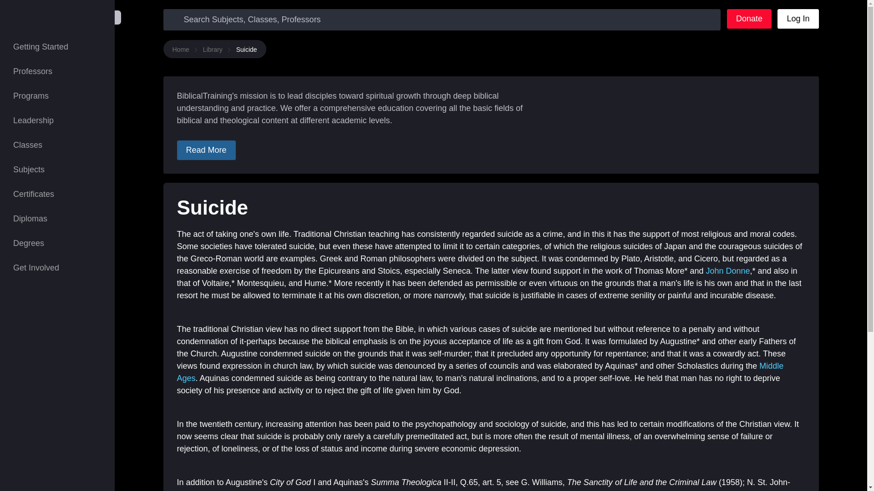 This screenshot has width=874, height=491. What do you see at coordinates (57, 71) in the screenshot?
I see `Professors` at bounding box center [57, 71].